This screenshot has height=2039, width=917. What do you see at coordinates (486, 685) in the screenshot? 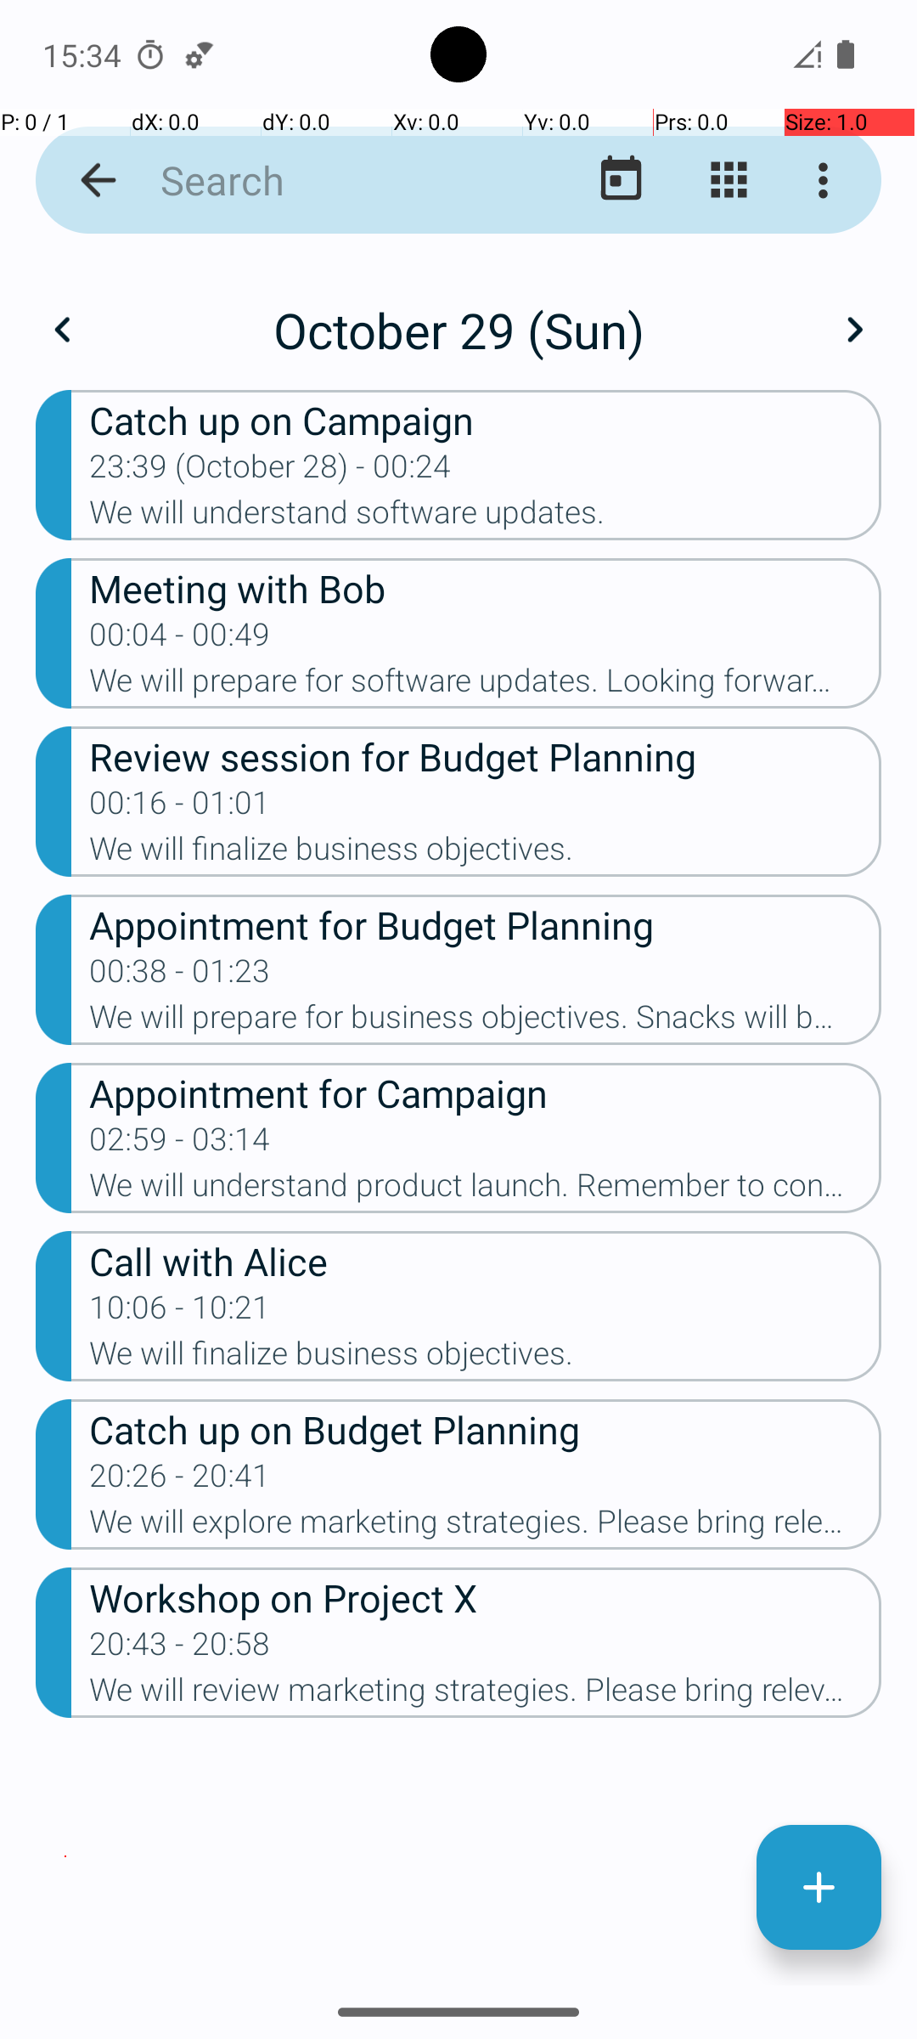
I see `We will prepare for software updates. Looking forward to productive discussions.` at bounding box center [486, 685].